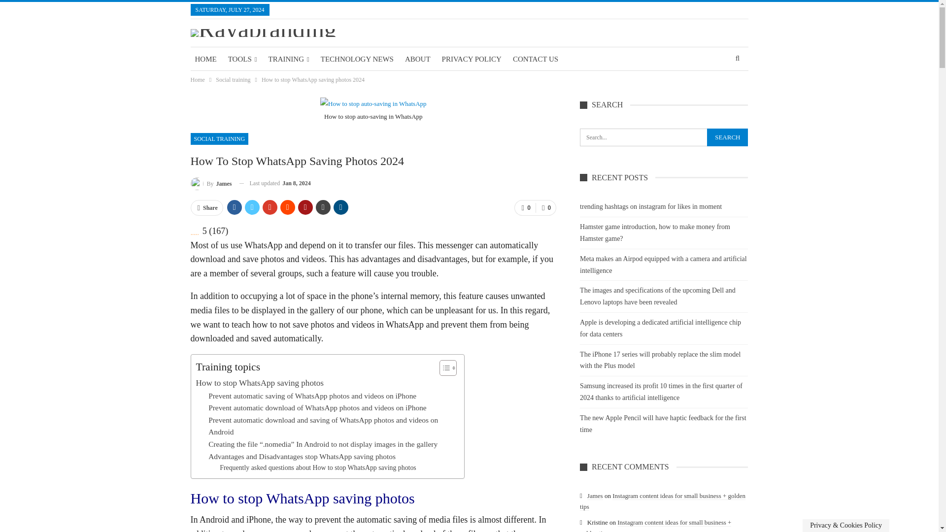 This screenshot has height=532, width=946. Describe the element at coordinates (205, 59) in the screenshot. I see `HOME` at that location.